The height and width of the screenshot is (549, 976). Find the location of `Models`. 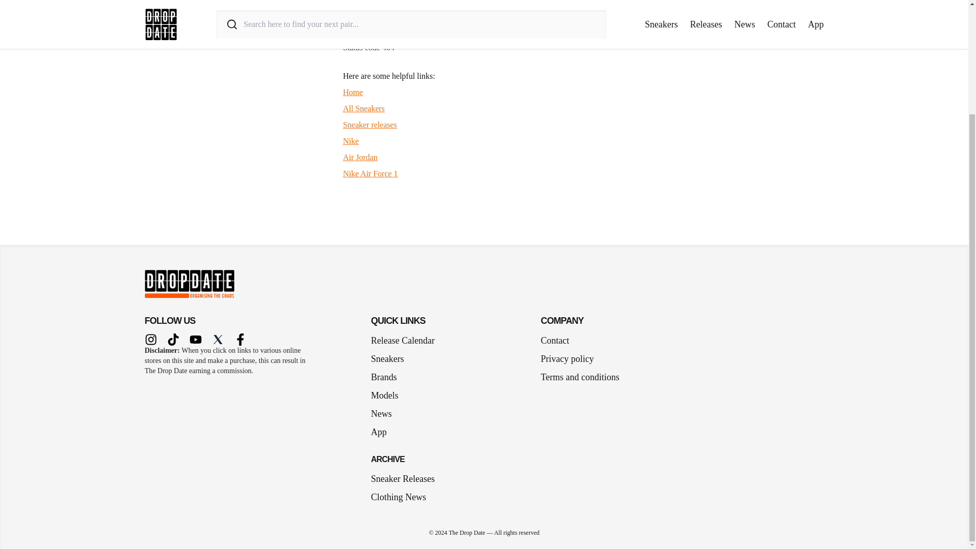

Models is located at coordinates (388, 395).